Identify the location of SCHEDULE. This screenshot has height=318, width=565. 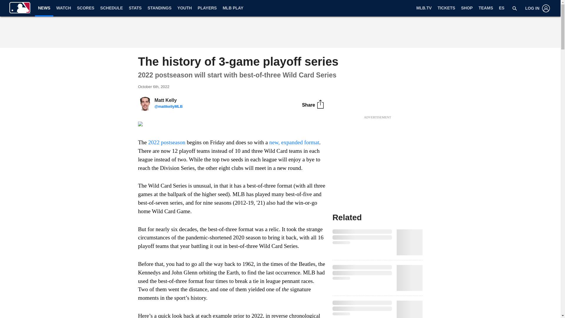
(112, 8).